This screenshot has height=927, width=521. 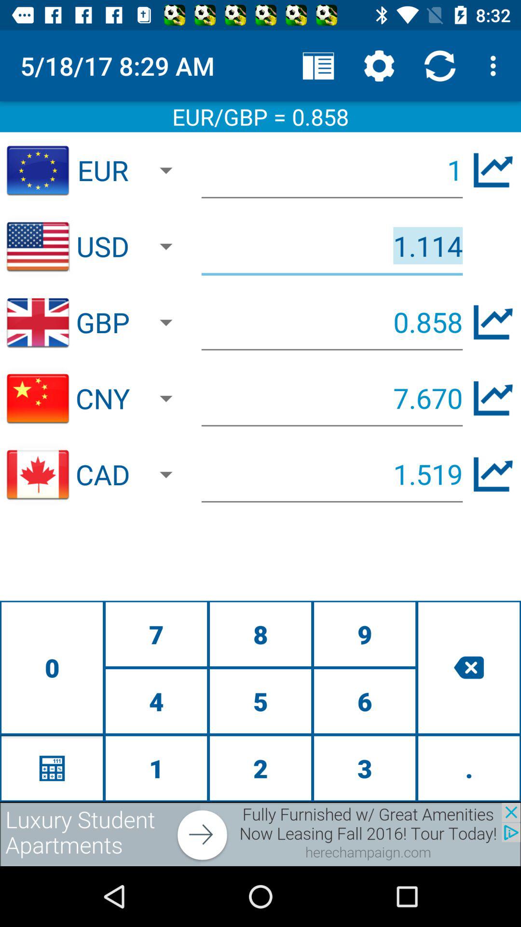 What do you see at coordinates (493, 323) in the screenshot?
I see `chart` at bounding box center [493, 323].